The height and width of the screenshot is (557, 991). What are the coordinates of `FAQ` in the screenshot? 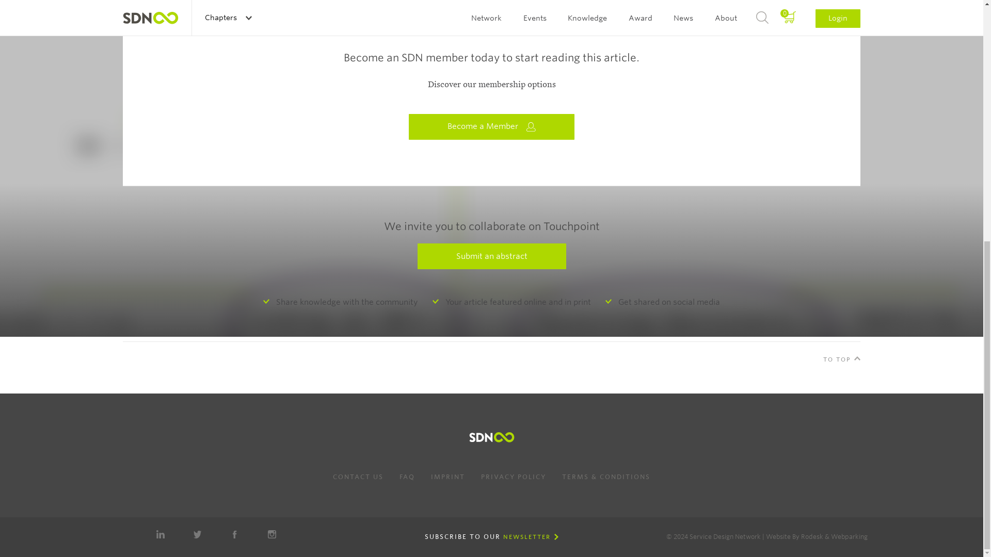 It's located at (407, 477).